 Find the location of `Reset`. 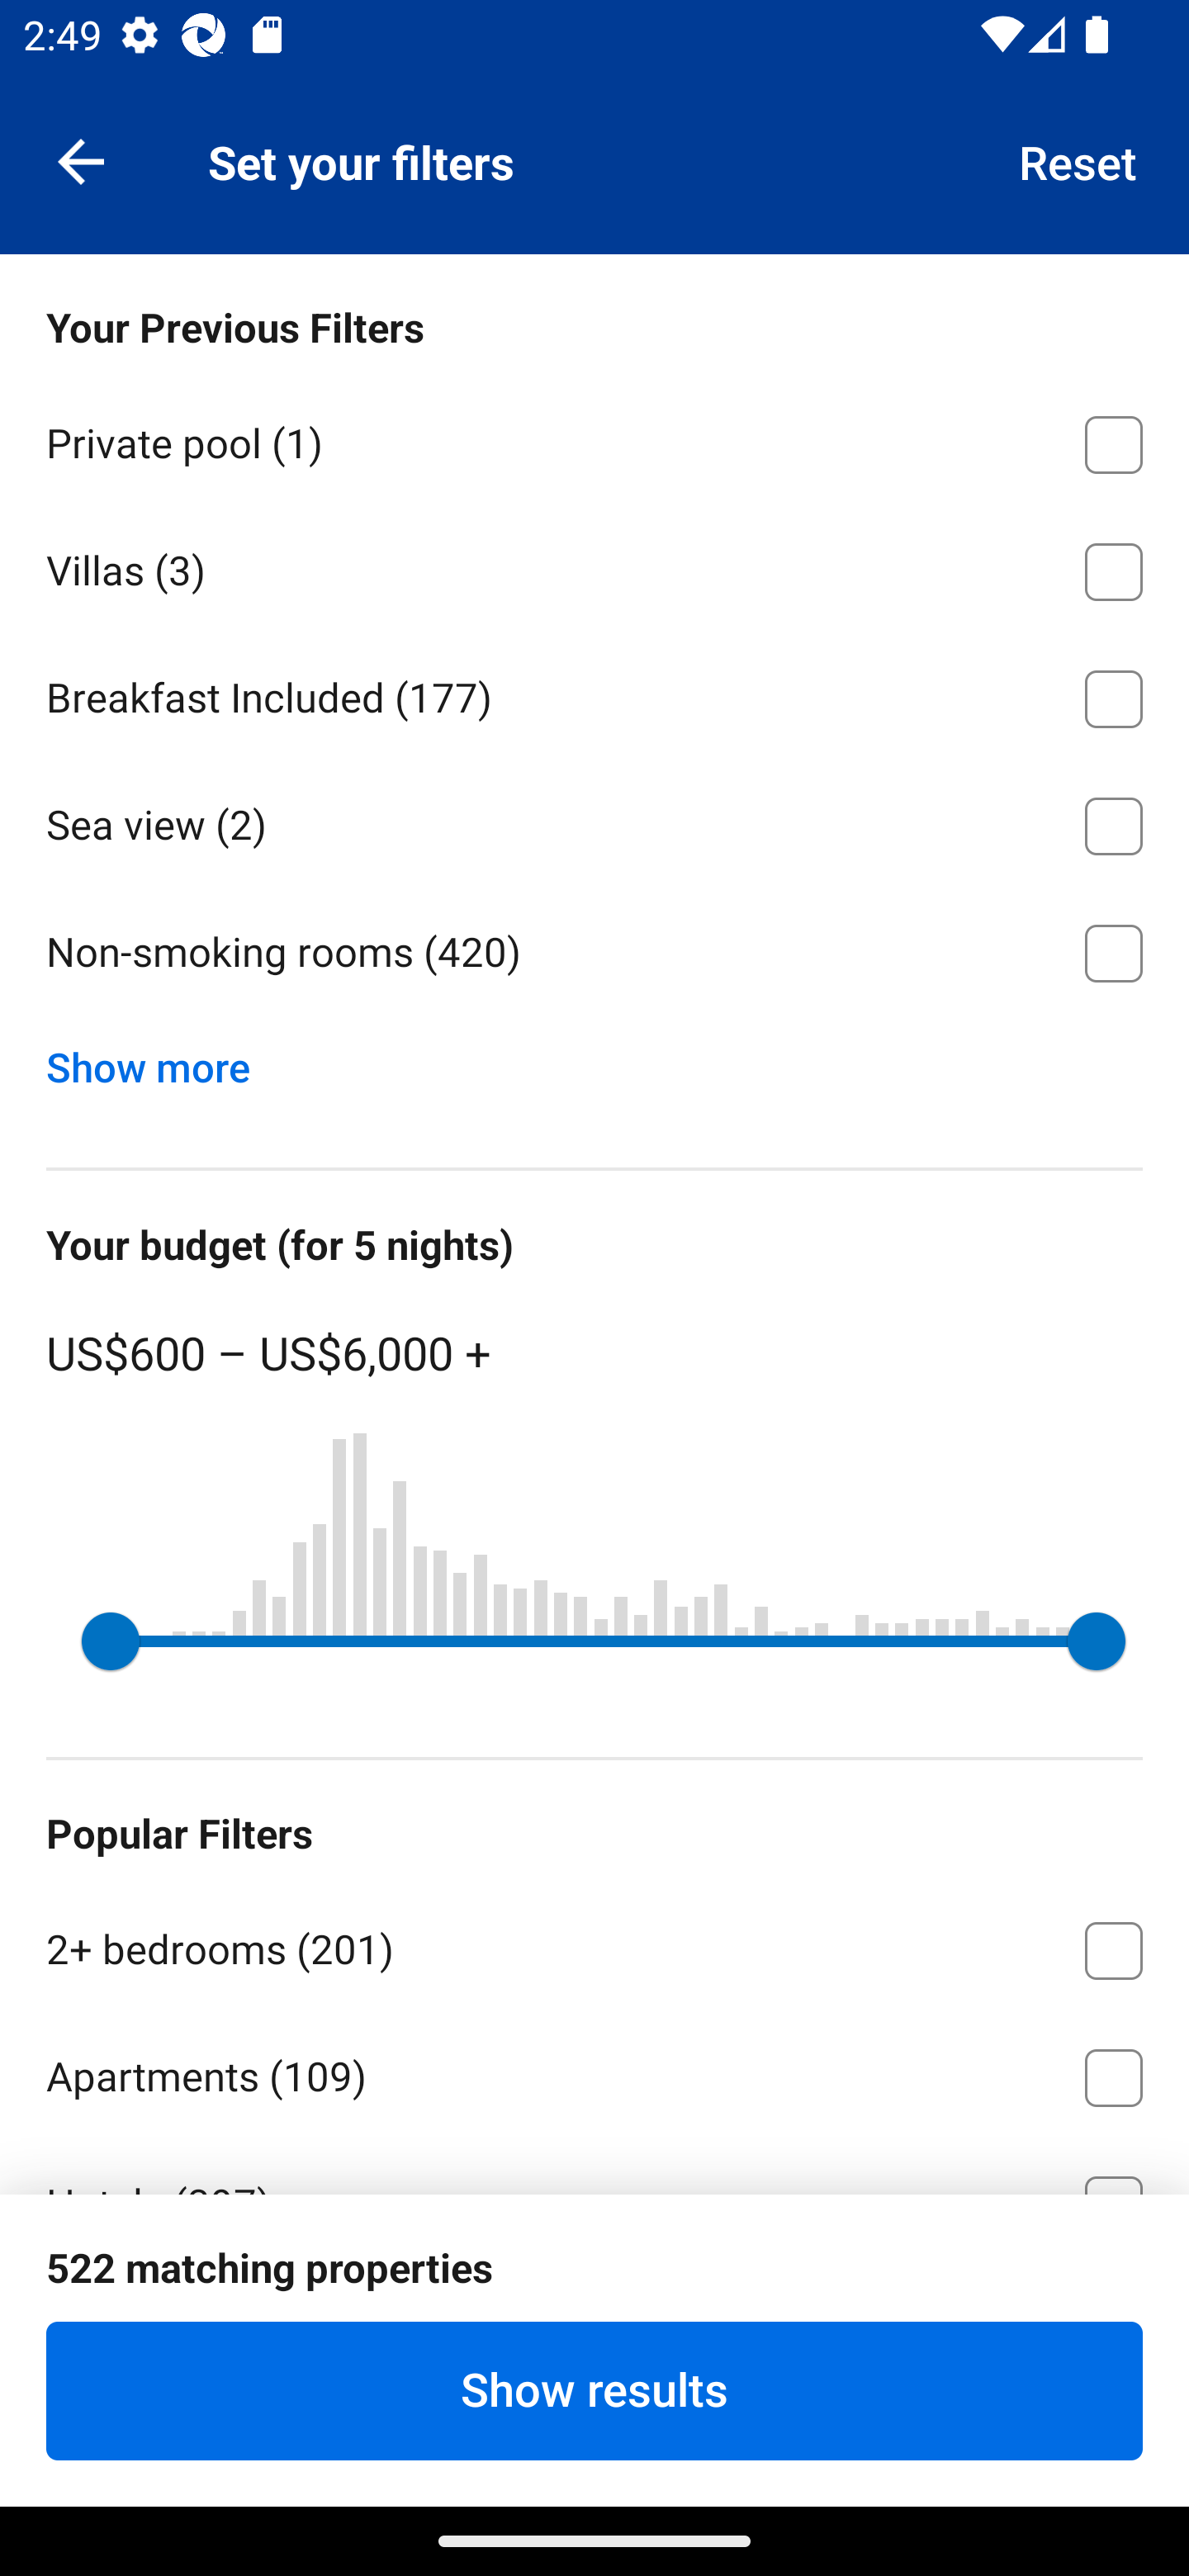

Reset is located at coordinates (1078, 160).